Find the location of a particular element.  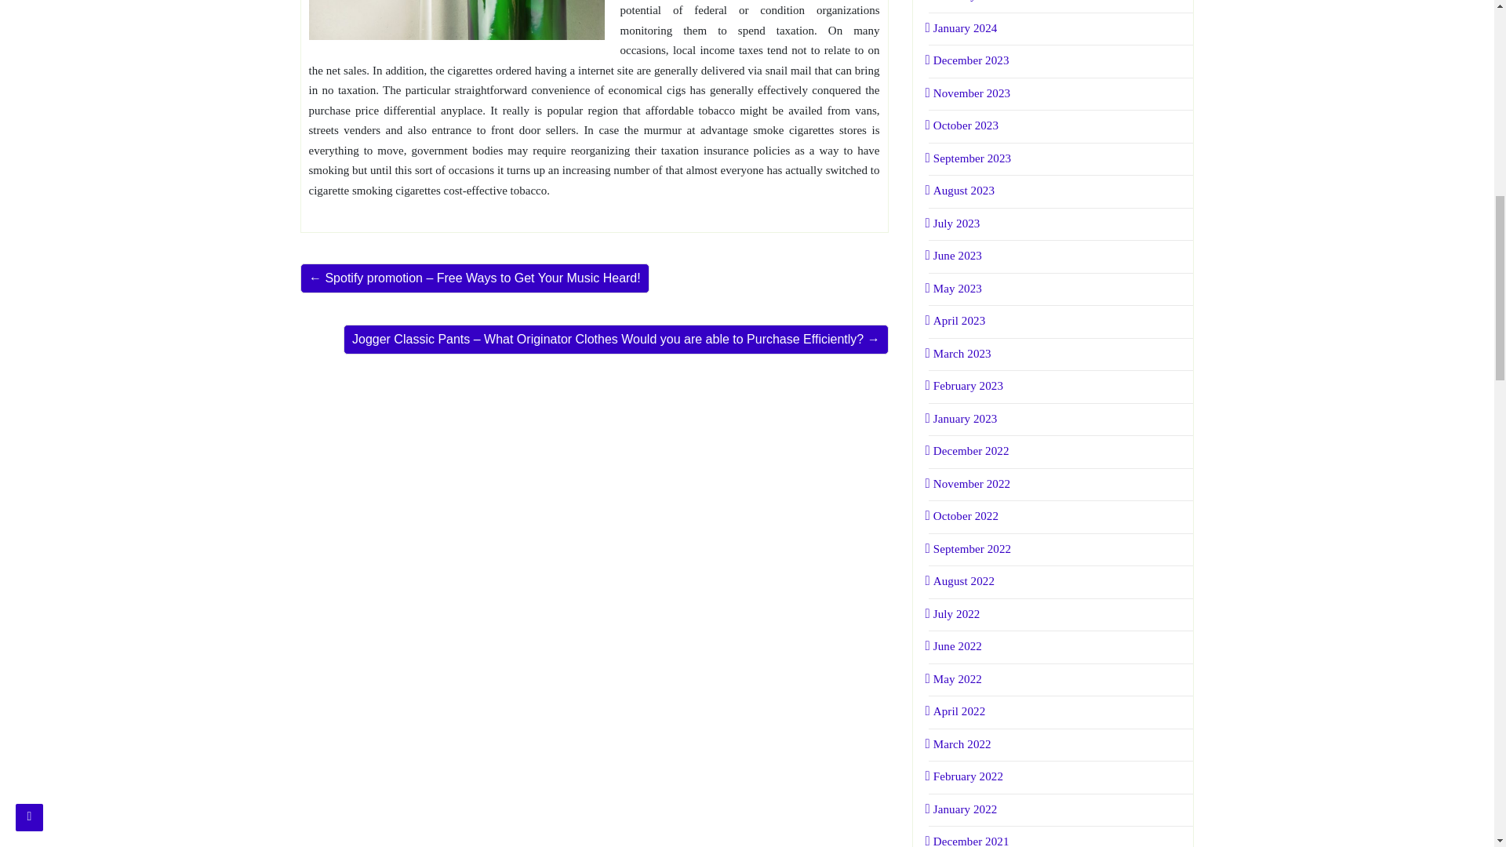

June 2023 is located at coordinates (955, 255).